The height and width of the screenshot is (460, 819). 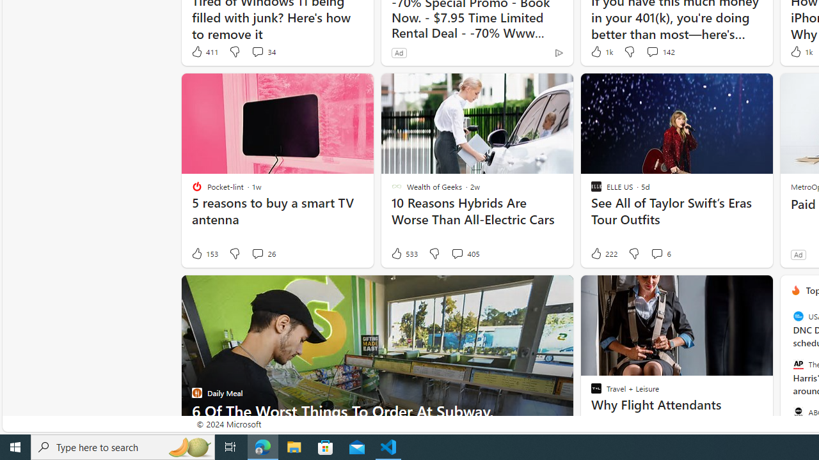 I want to click on Hide this story, so click(x=734, y=290).